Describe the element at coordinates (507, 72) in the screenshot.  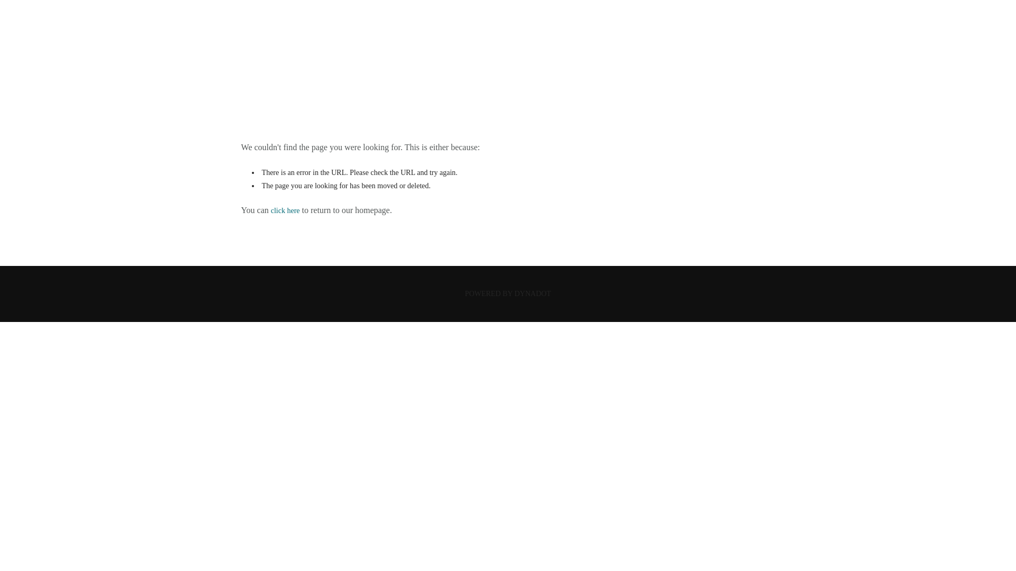
I see `HOME` at that location.